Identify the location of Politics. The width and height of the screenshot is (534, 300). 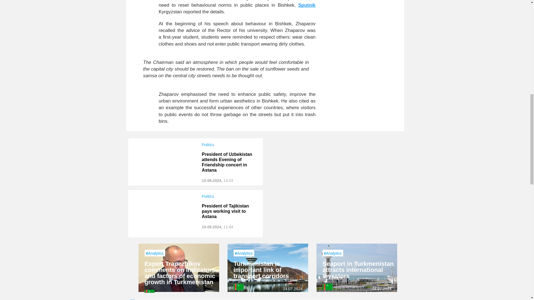
(230, 145).